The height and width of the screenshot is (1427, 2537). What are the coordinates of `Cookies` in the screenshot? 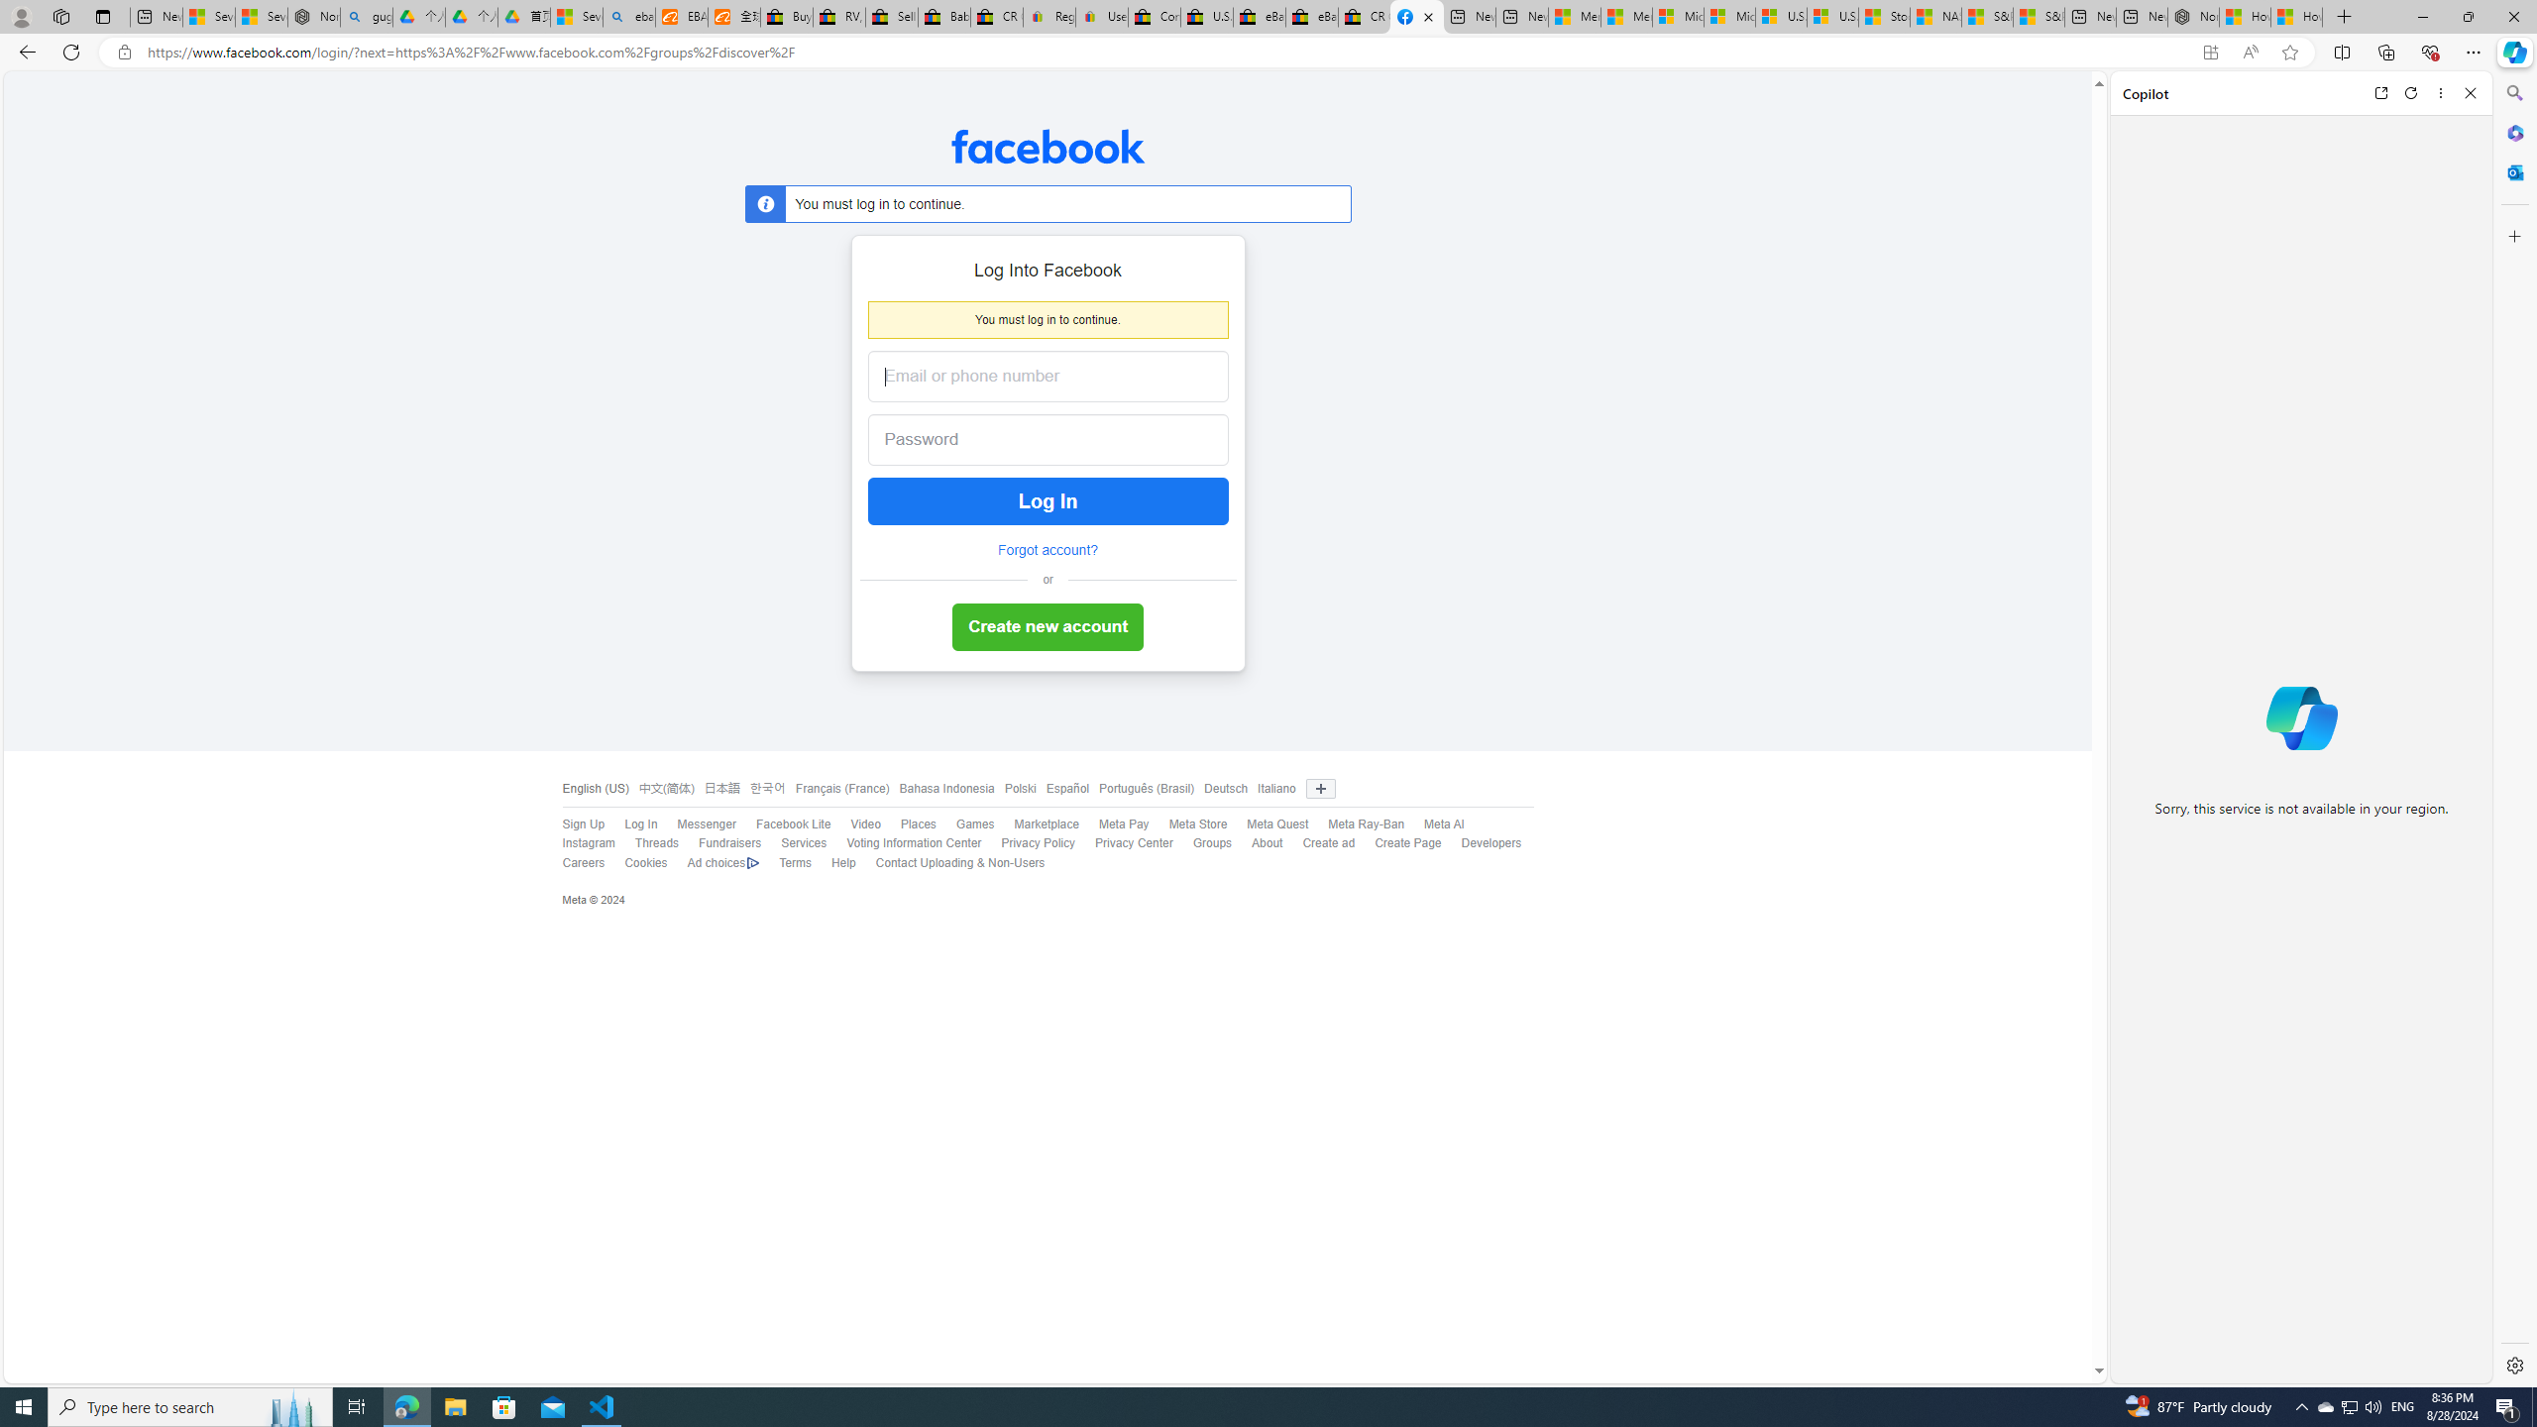 It's located at (645, 862).